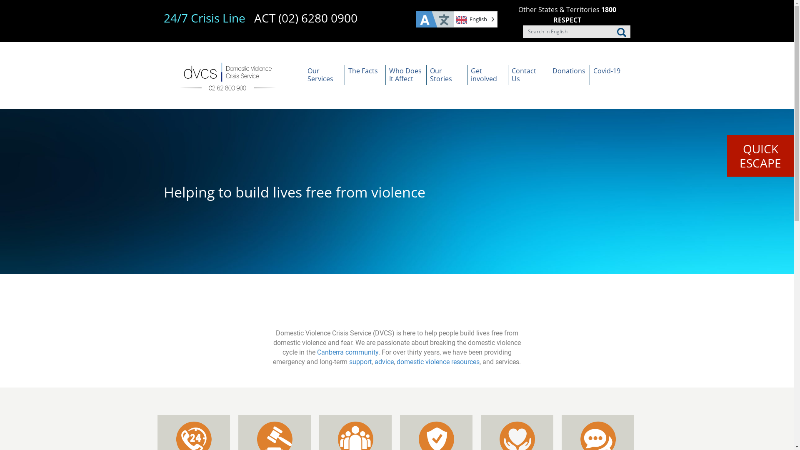 The width and height of the screenshot is (800, 450). Describe the element at coordinates (446, 75) in the screenshot. I see `Our Stories` at that location.